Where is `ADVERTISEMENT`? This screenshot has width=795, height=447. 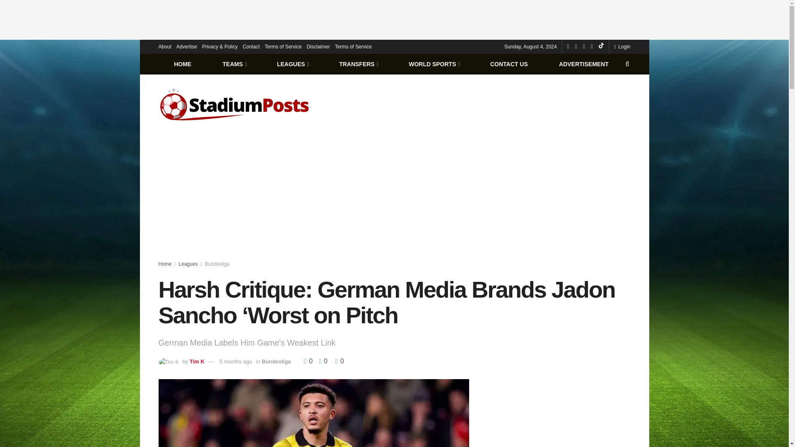 ADVERTISEMENT is located at coordinates (583, 64).